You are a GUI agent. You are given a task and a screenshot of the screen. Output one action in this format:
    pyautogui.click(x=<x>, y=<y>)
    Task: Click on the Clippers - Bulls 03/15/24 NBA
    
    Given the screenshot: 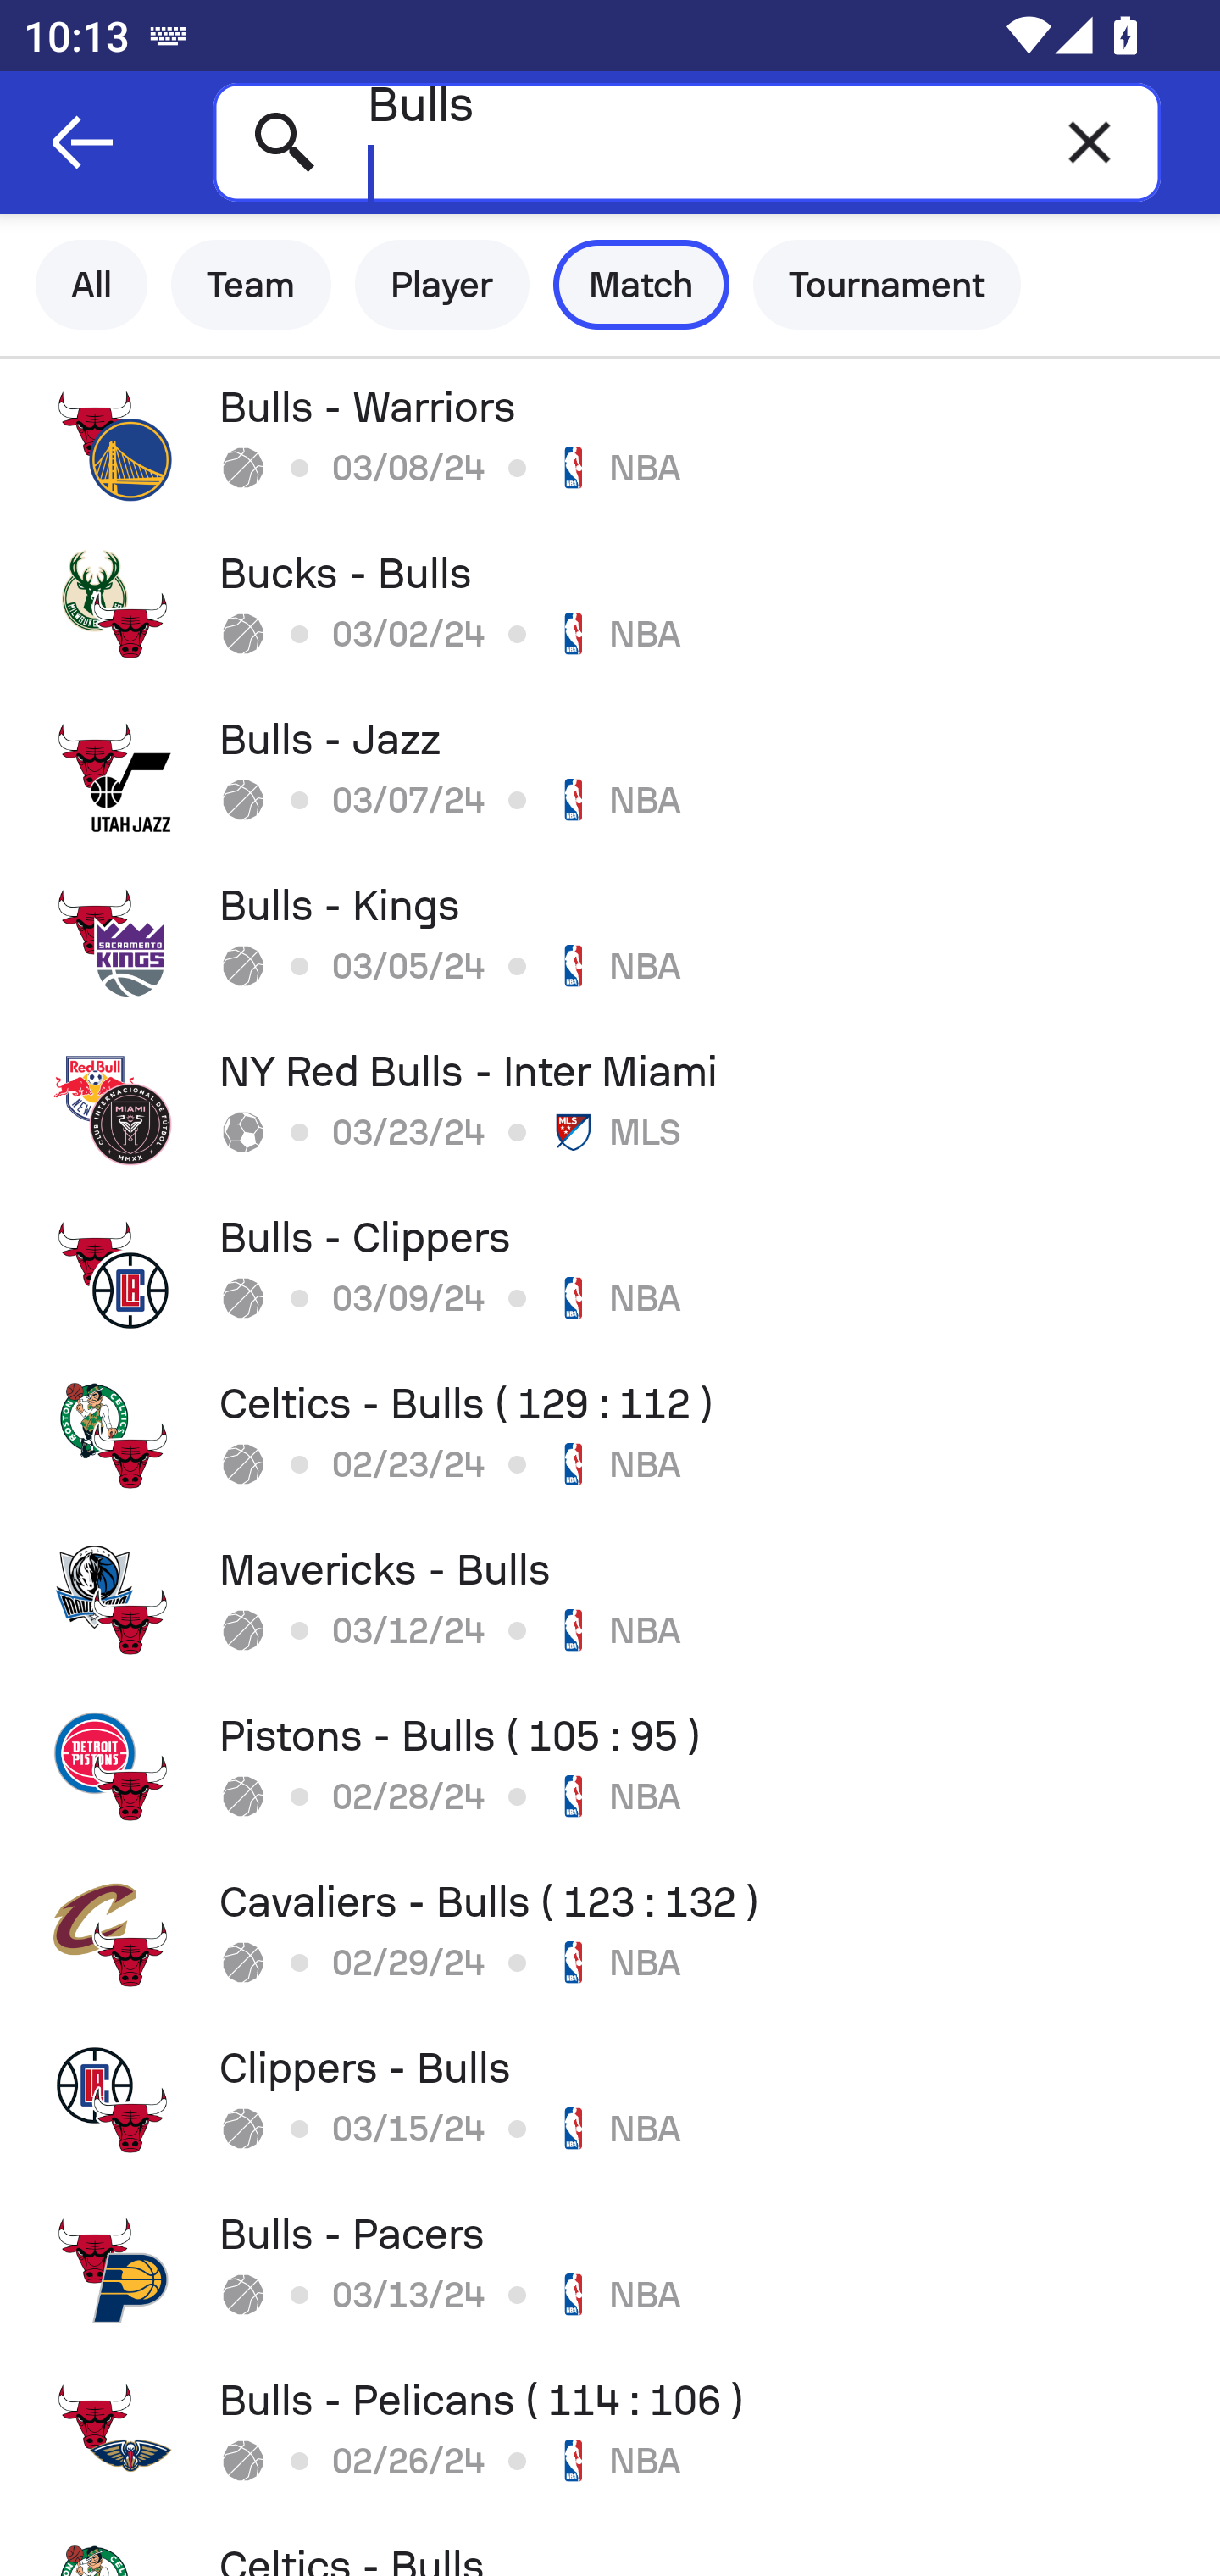 What is the action you would take?
    pyautogui.click(x=610, y=2103)
    